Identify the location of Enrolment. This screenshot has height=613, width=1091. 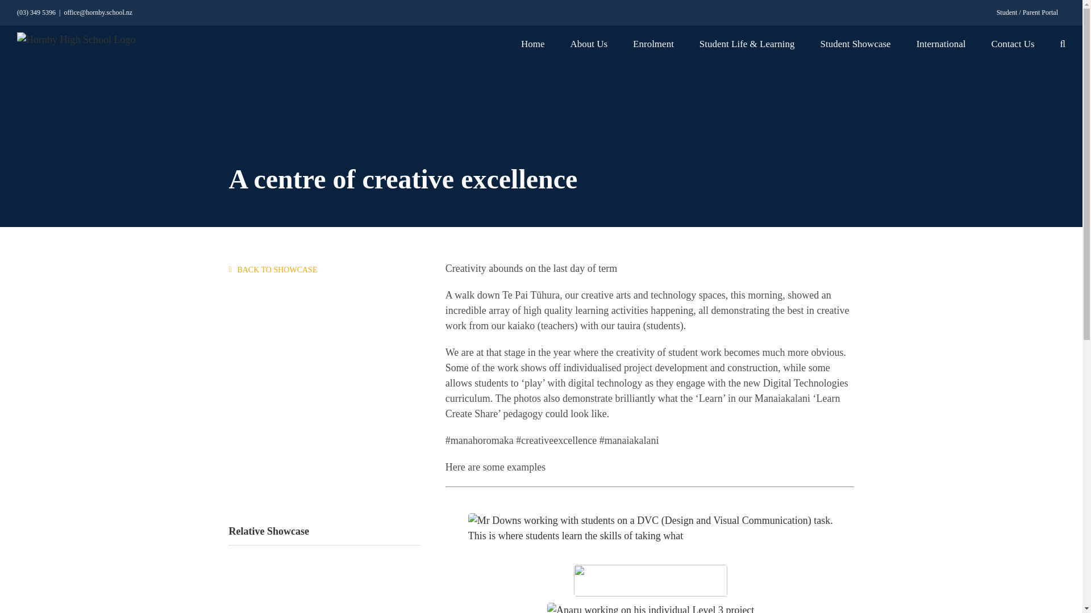
(653, 44).